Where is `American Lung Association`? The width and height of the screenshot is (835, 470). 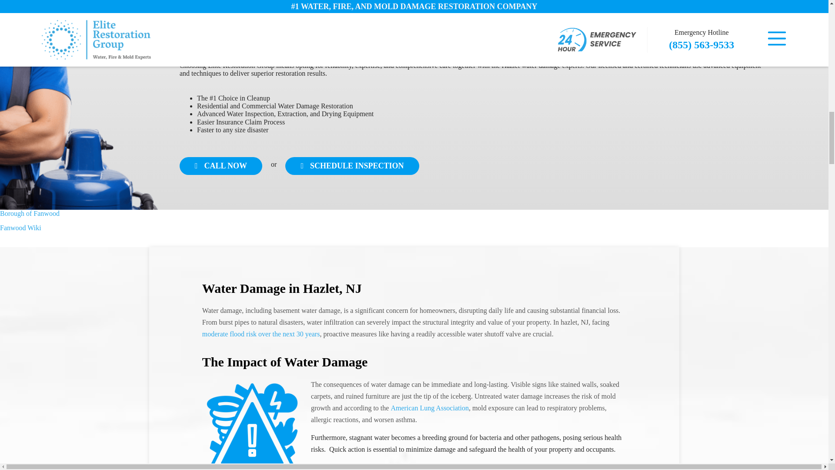
American Lung Association is located at coordinates (430, 408).